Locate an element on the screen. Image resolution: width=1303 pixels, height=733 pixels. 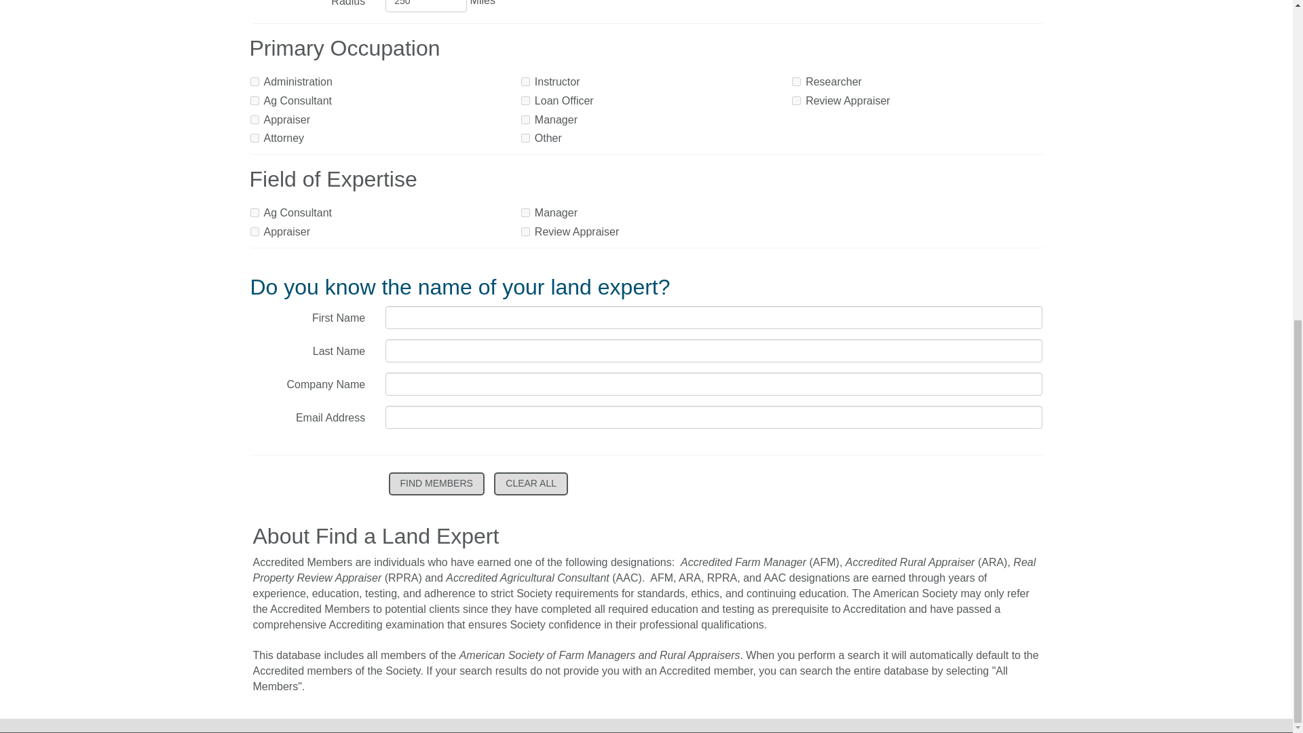
Clear All is located at coordinates (531, 483).